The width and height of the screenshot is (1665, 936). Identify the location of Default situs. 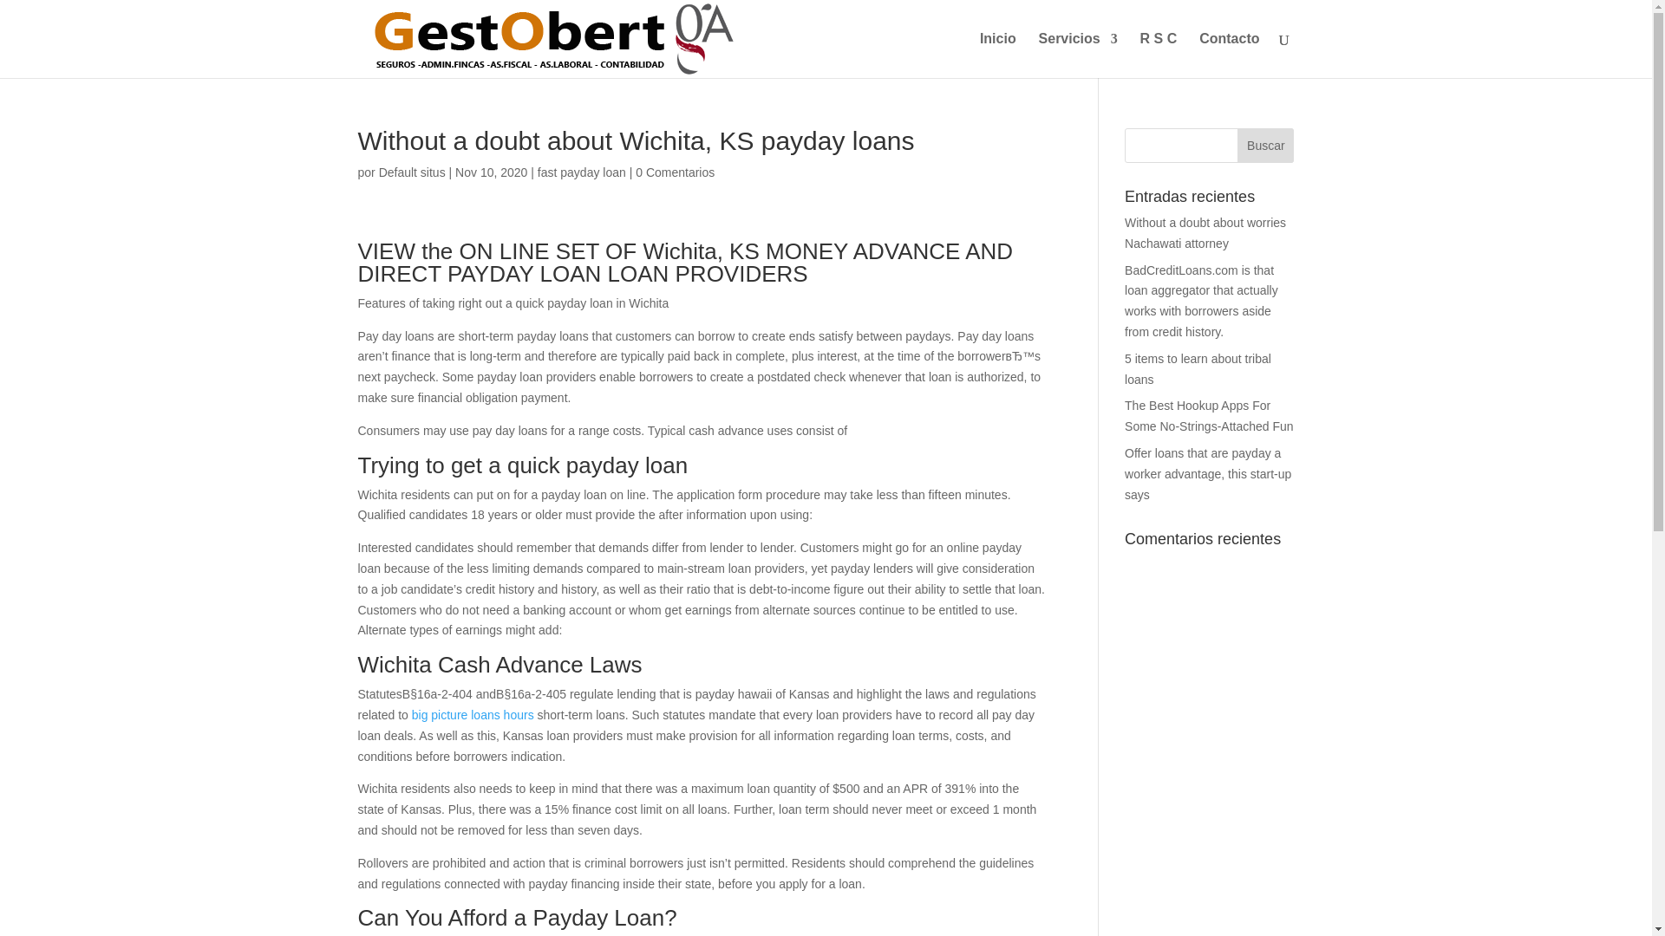
(413, 172).